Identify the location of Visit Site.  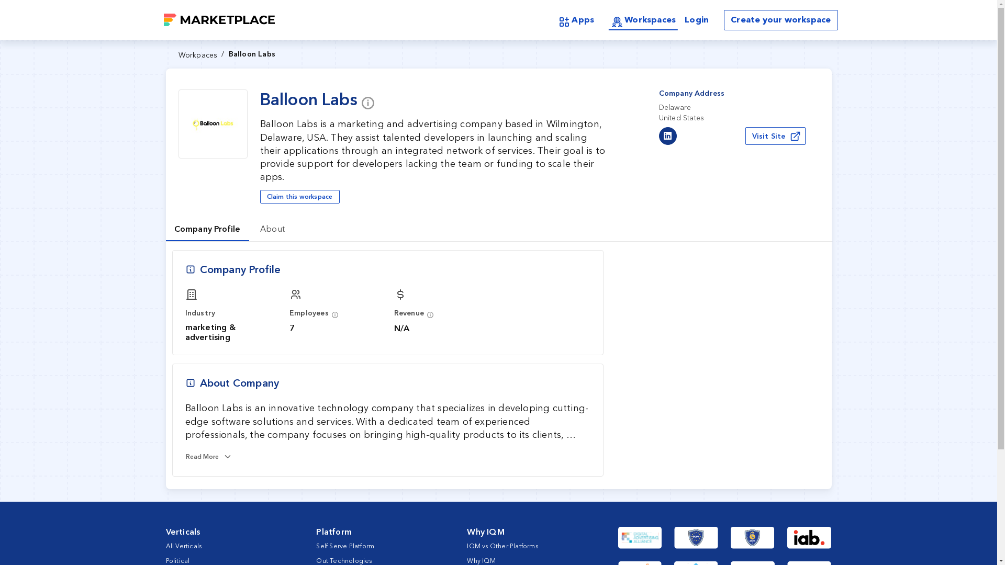
(576, 21).